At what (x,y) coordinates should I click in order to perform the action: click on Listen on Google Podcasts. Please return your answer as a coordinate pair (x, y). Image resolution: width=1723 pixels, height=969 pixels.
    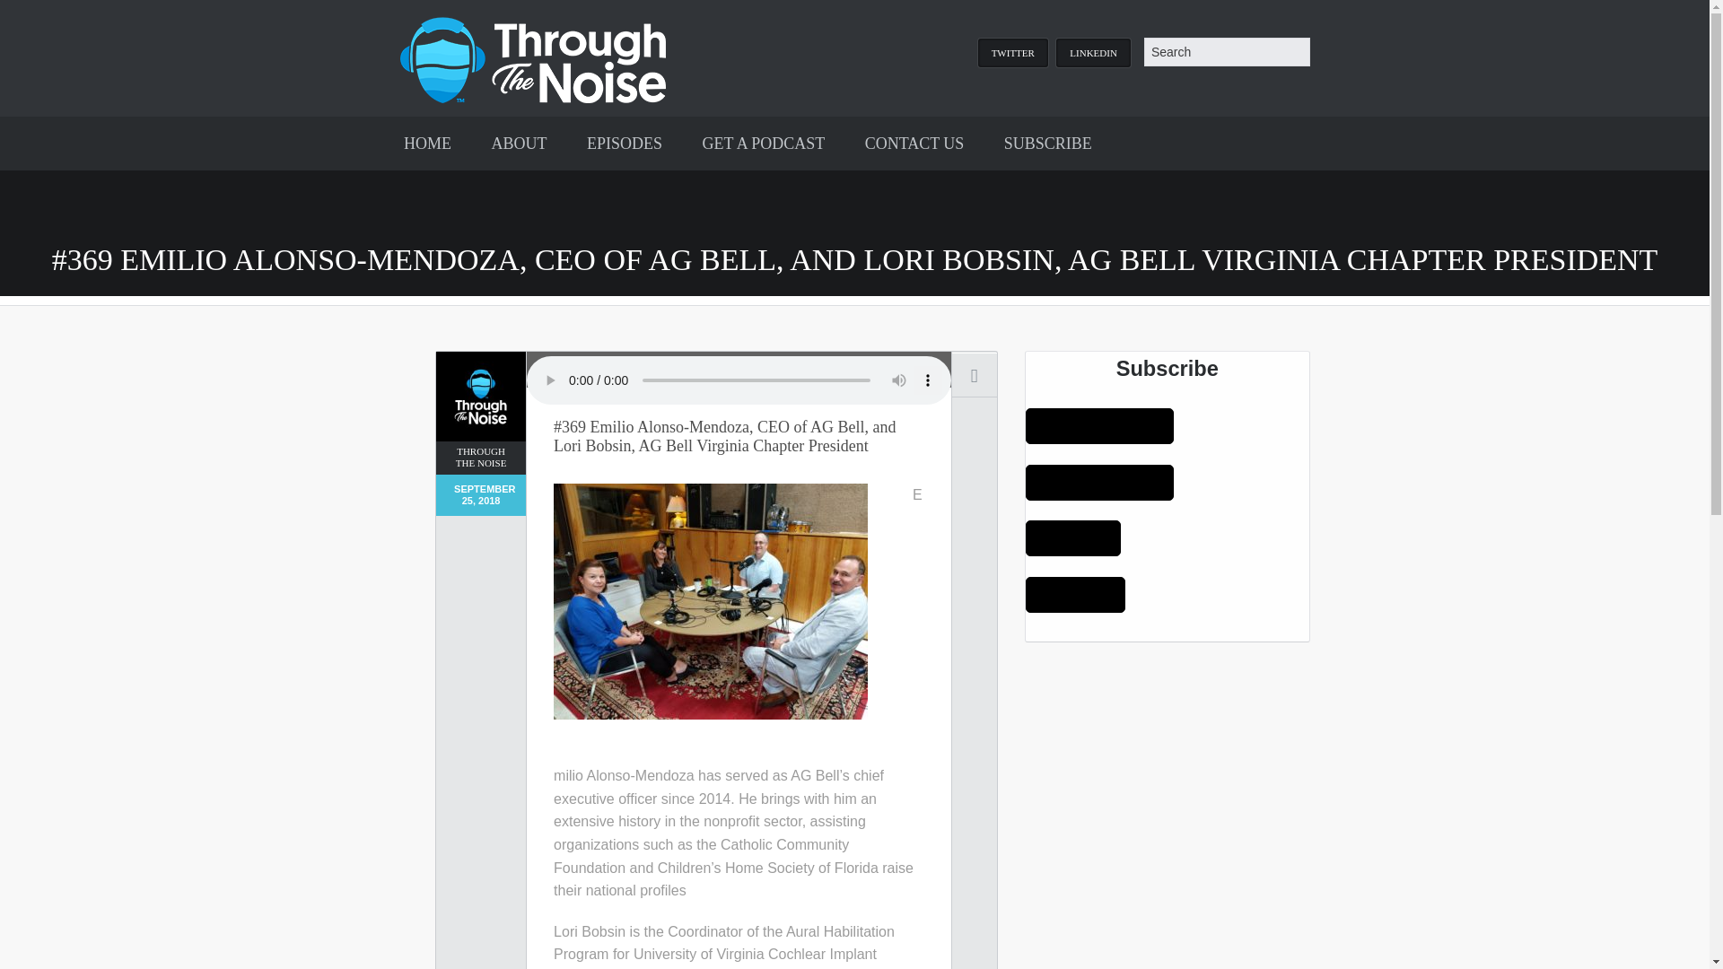
    Looking at the image, I should click on (1098, 483).